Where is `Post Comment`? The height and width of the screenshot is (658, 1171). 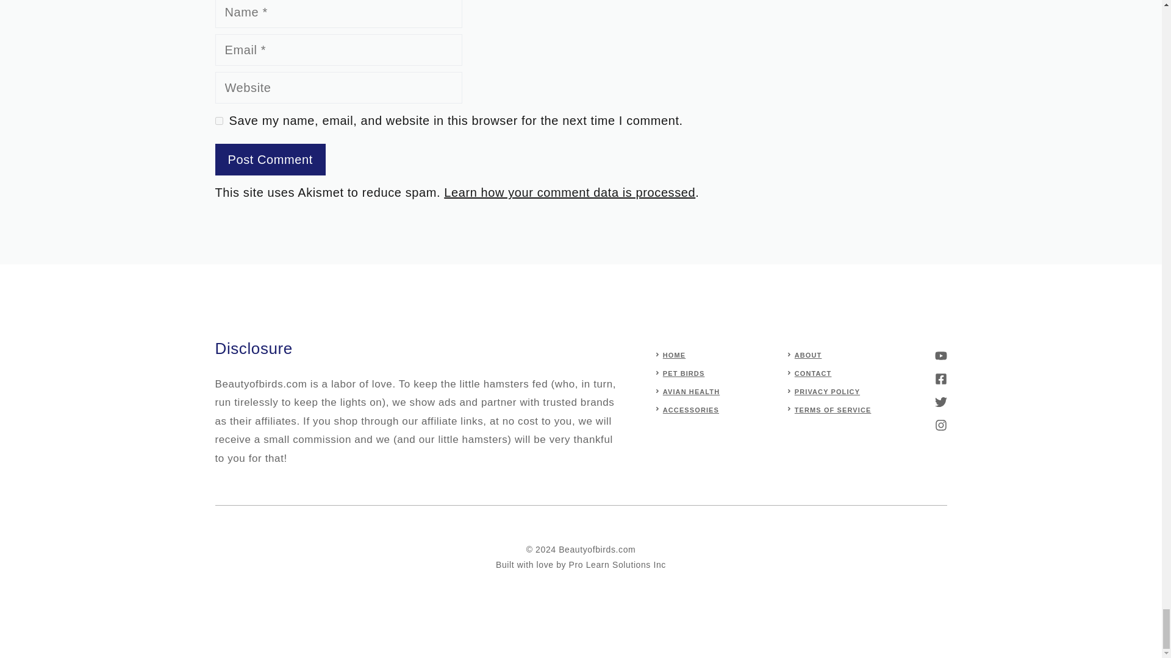 Post Comment is located at coordinates (270, 160).